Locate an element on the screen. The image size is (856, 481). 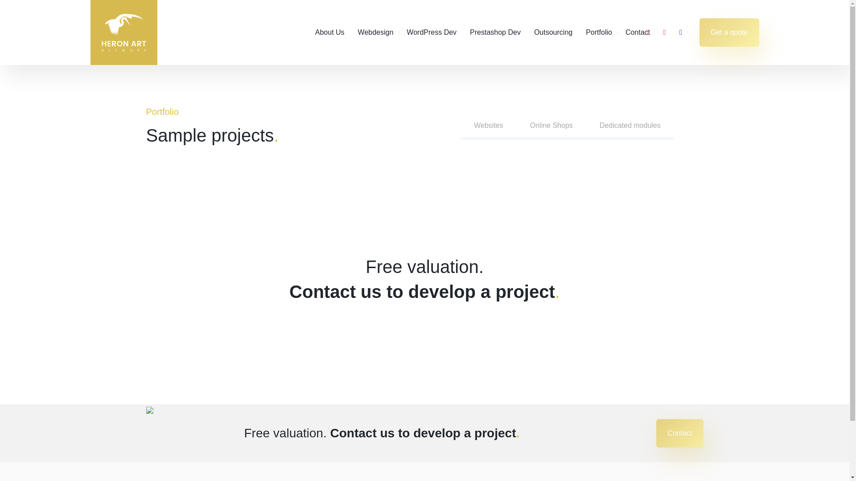
Contact is located at coordinates (638, 32).